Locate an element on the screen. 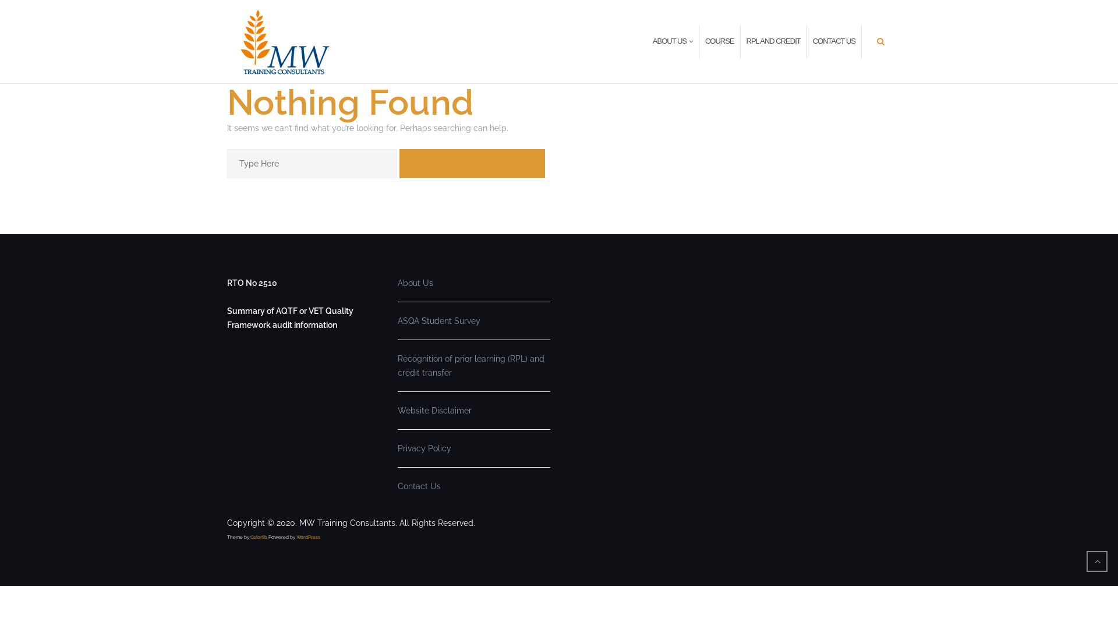  Recognition of prior learning (RPL) and credit transfer is located at coordinates (470, 366).